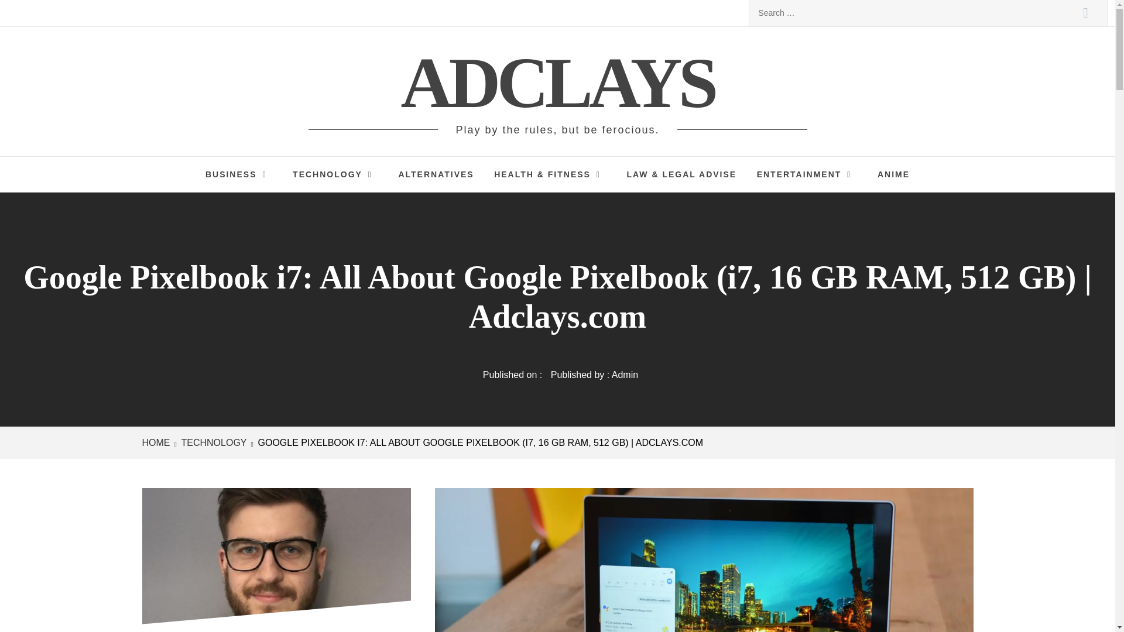  I want to click on ALTERNATIVES, so click(436, 174).